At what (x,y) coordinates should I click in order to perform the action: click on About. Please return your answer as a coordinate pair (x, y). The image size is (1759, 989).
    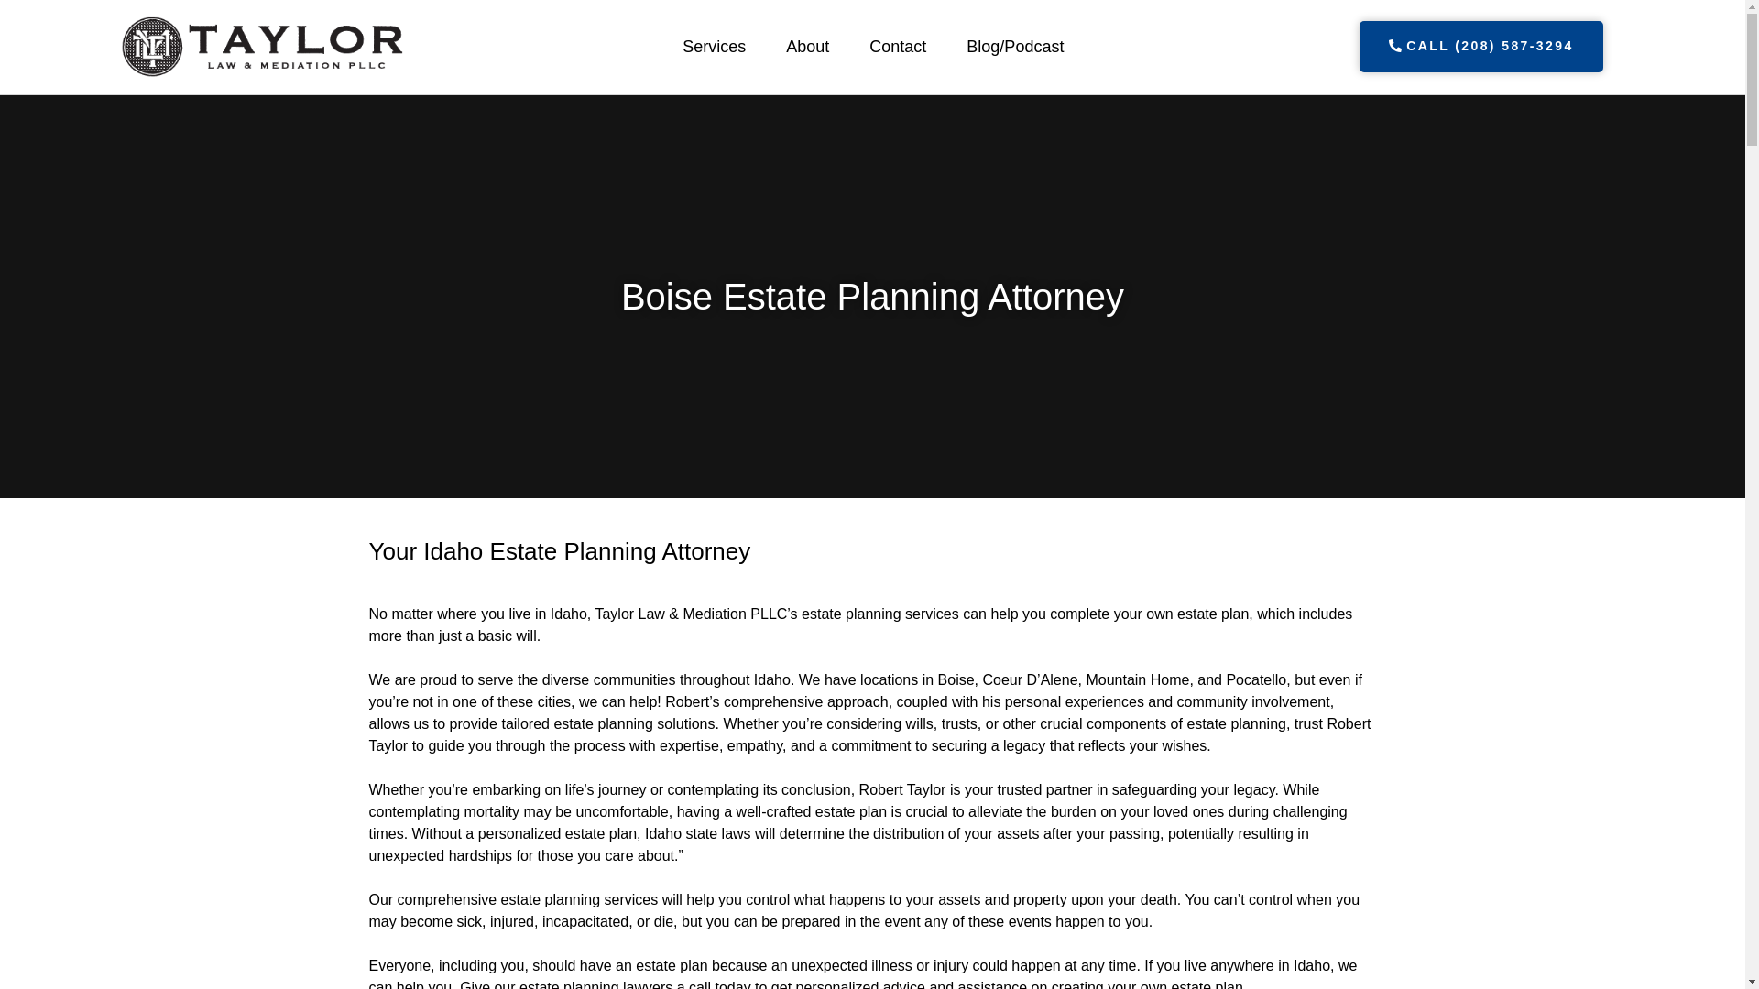
    Looking at the image, I should click on (807, 47).